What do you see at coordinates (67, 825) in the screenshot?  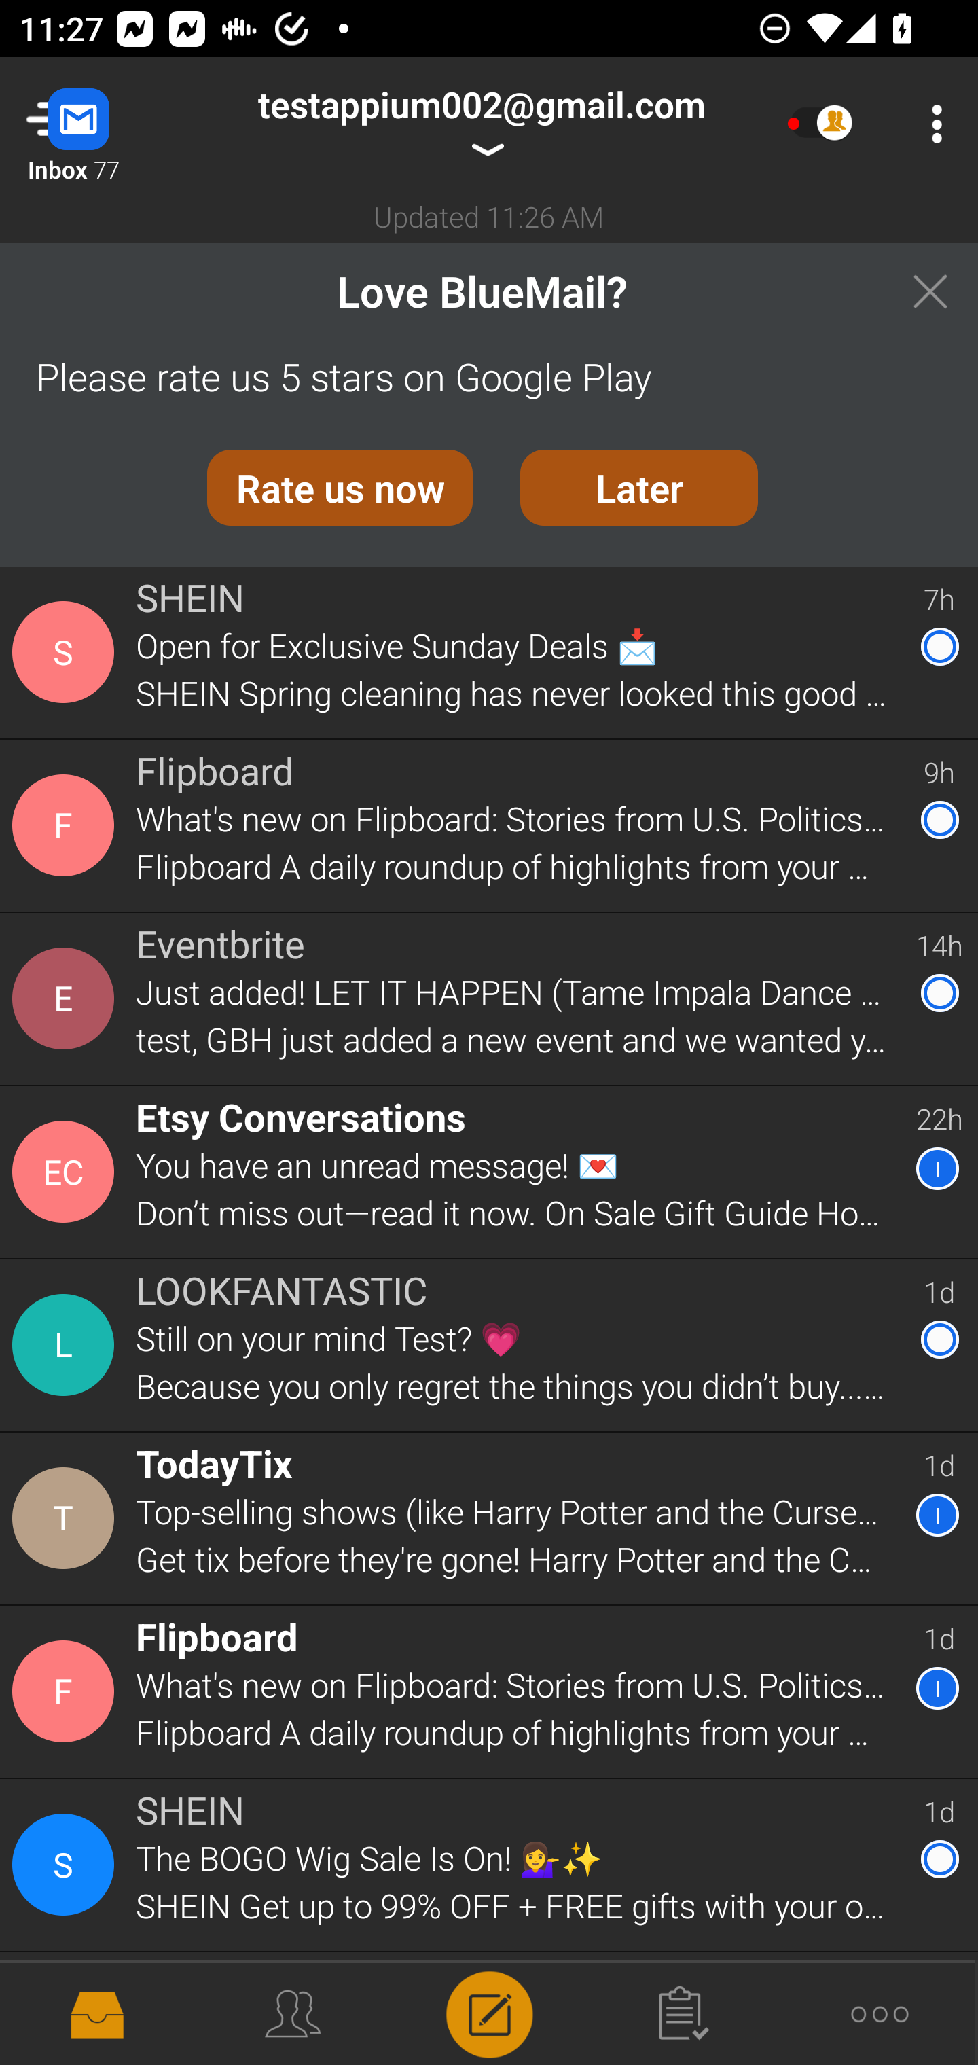 I see `Contact Details` at bounding box center [67, 825].